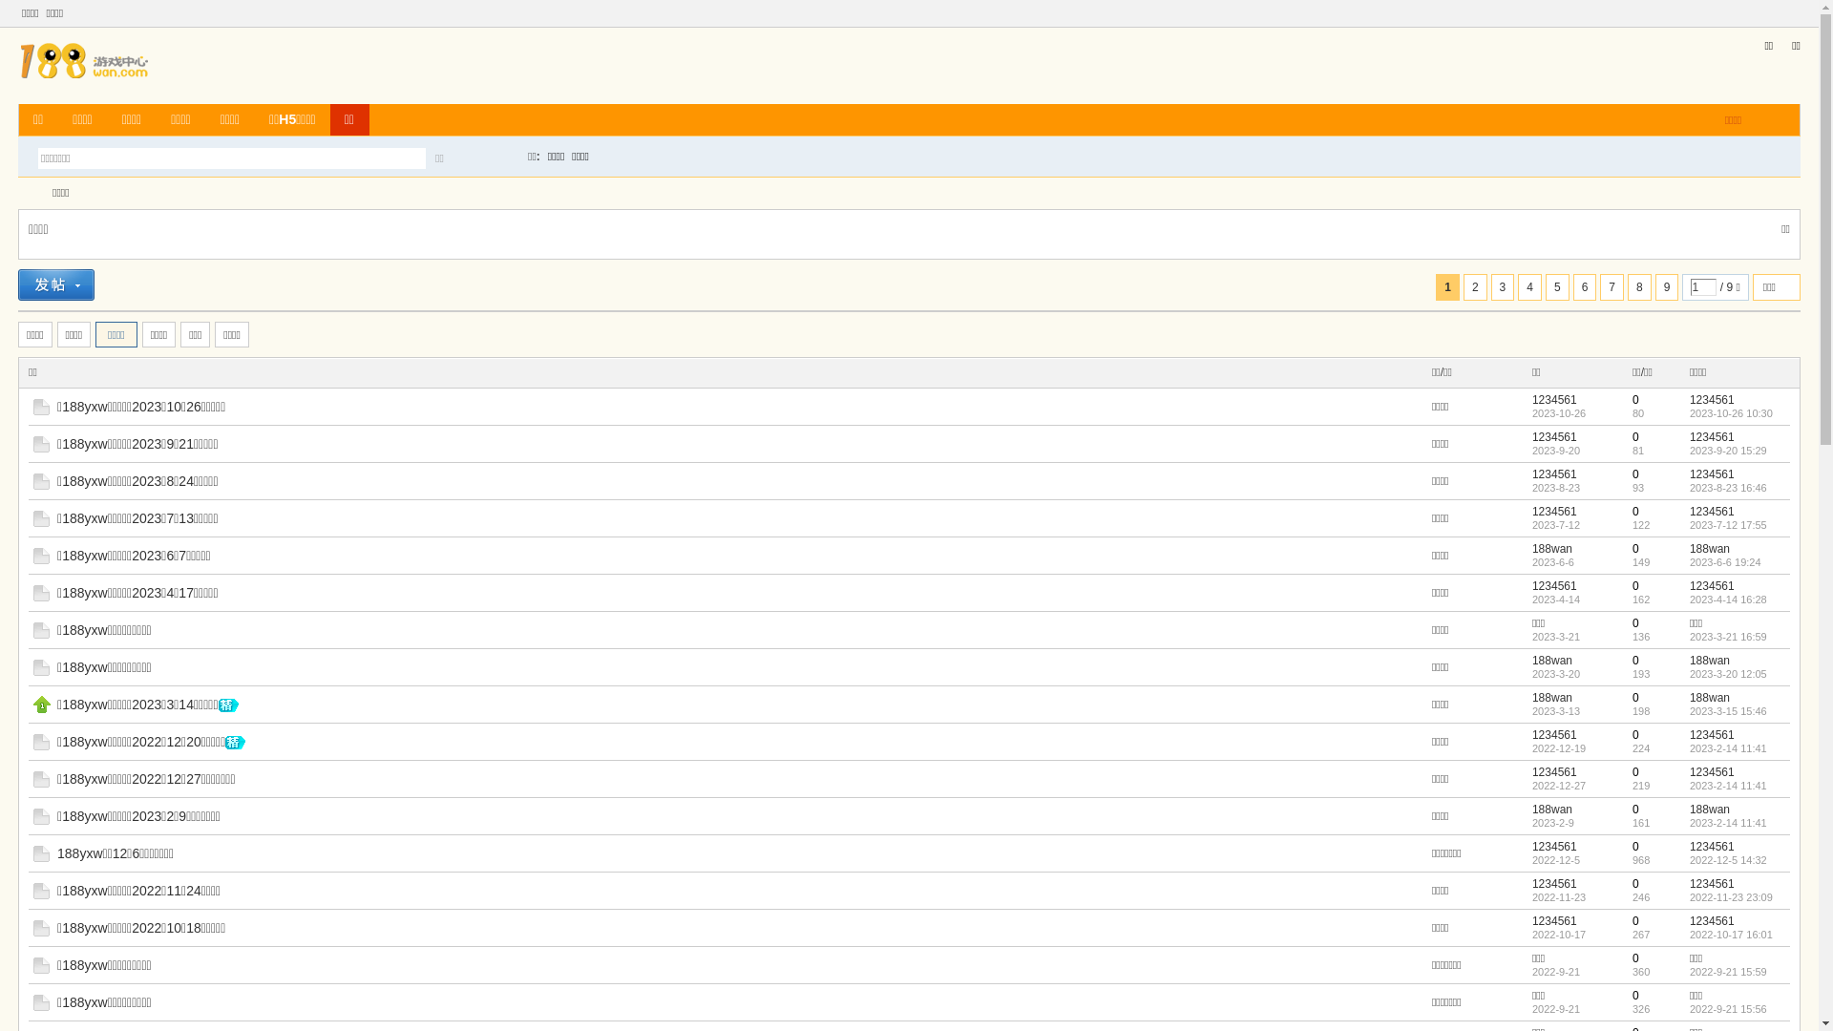 The width and height of the screenshot is (1833, 1031). What do you see at coordinates (1476, 287) in the screenshot?
I see `2` at bounding box center [1476, 287].